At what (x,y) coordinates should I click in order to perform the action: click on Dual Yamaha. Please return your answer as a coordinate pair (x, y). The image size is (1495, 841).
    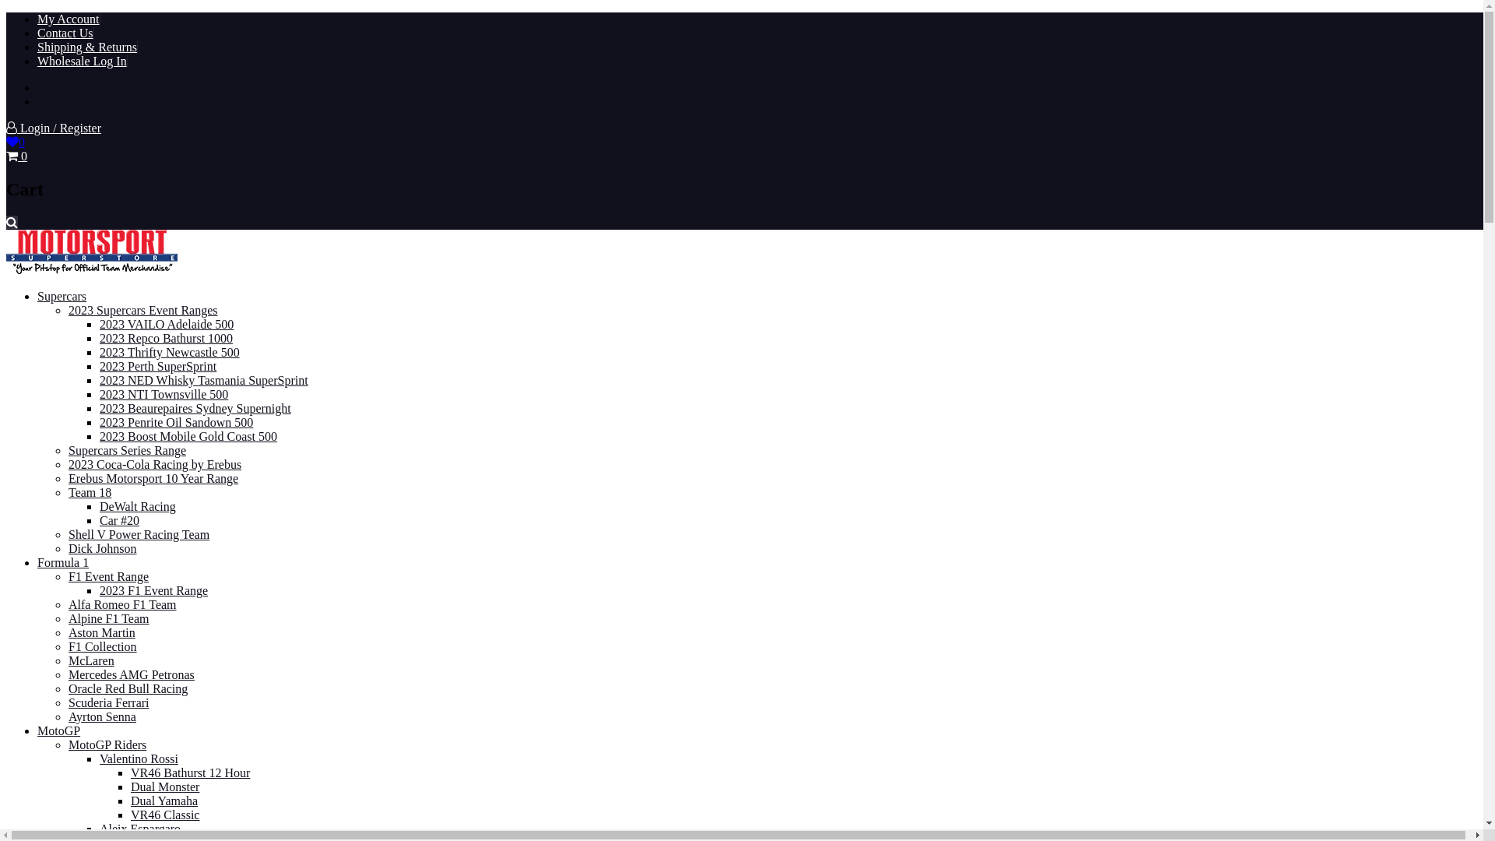
    Looking at the image, I should click on (164, 801).